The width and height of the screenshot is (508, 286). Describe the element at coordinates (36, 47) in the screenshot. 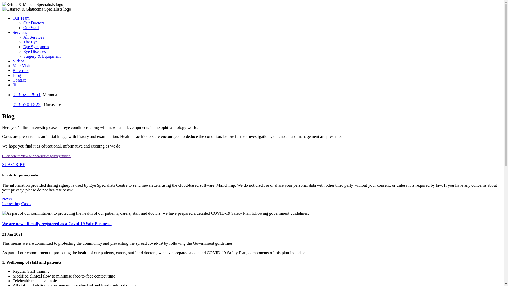

I see `Eye Symptoms` at that location.